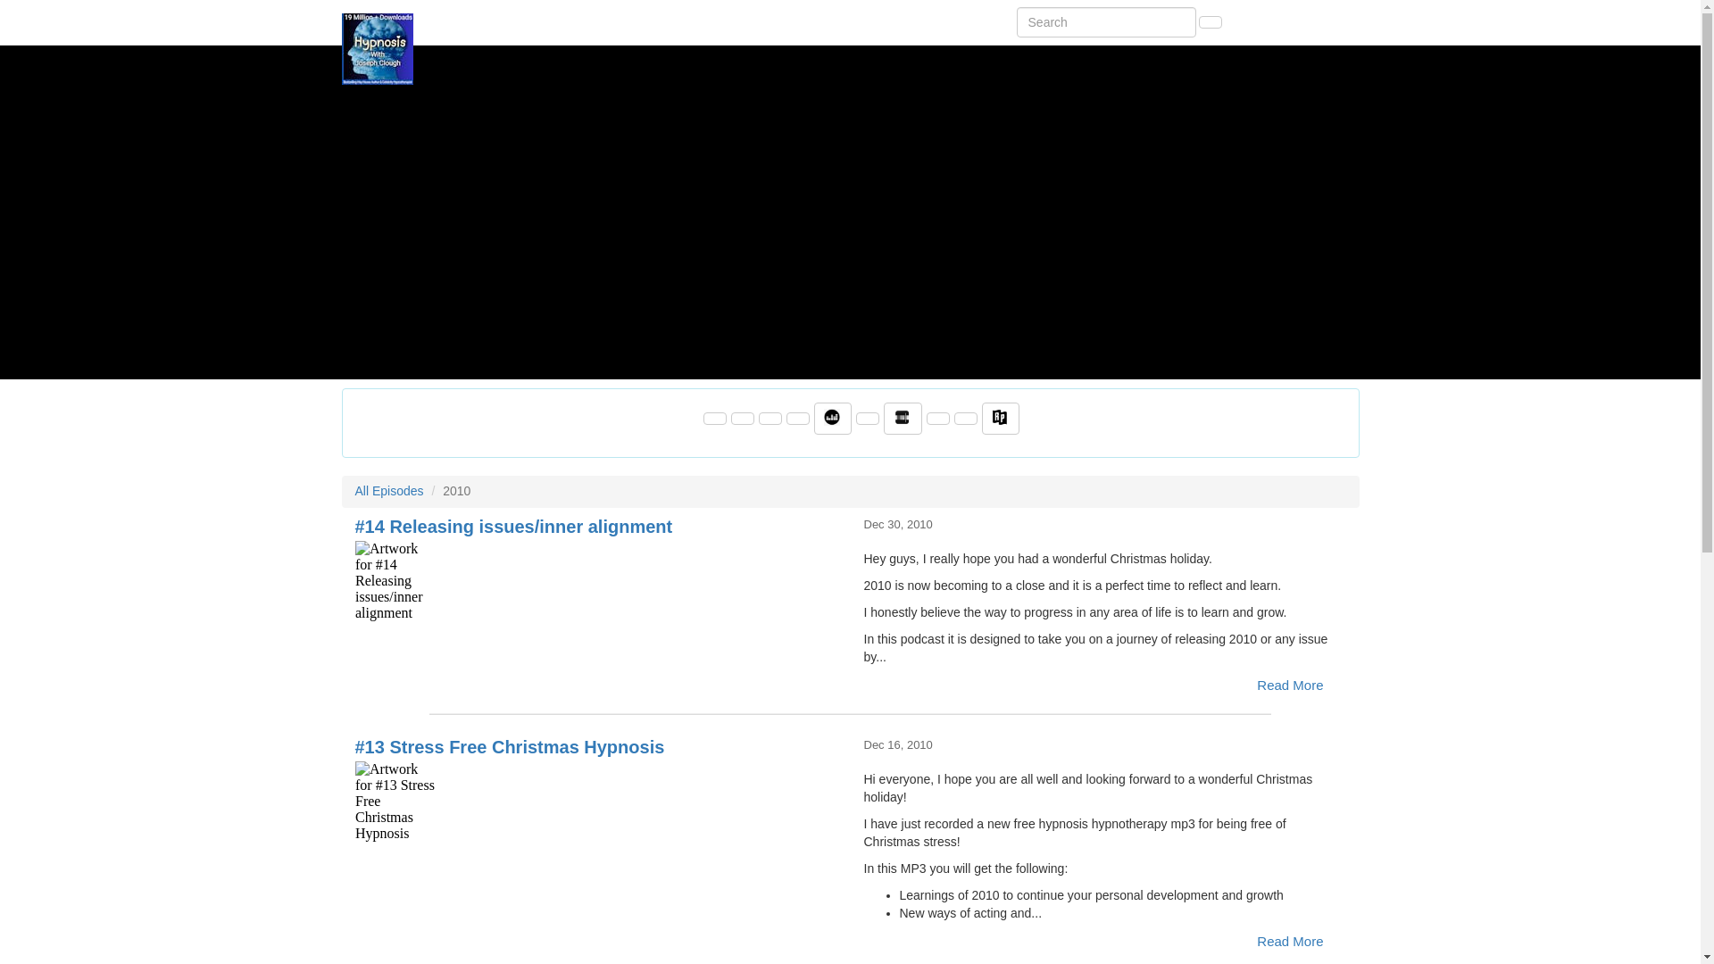  What do you see at coordinates (833, 419) in the screenshot?
I see `Listen on Deezer` at bounding box center [833, 419].